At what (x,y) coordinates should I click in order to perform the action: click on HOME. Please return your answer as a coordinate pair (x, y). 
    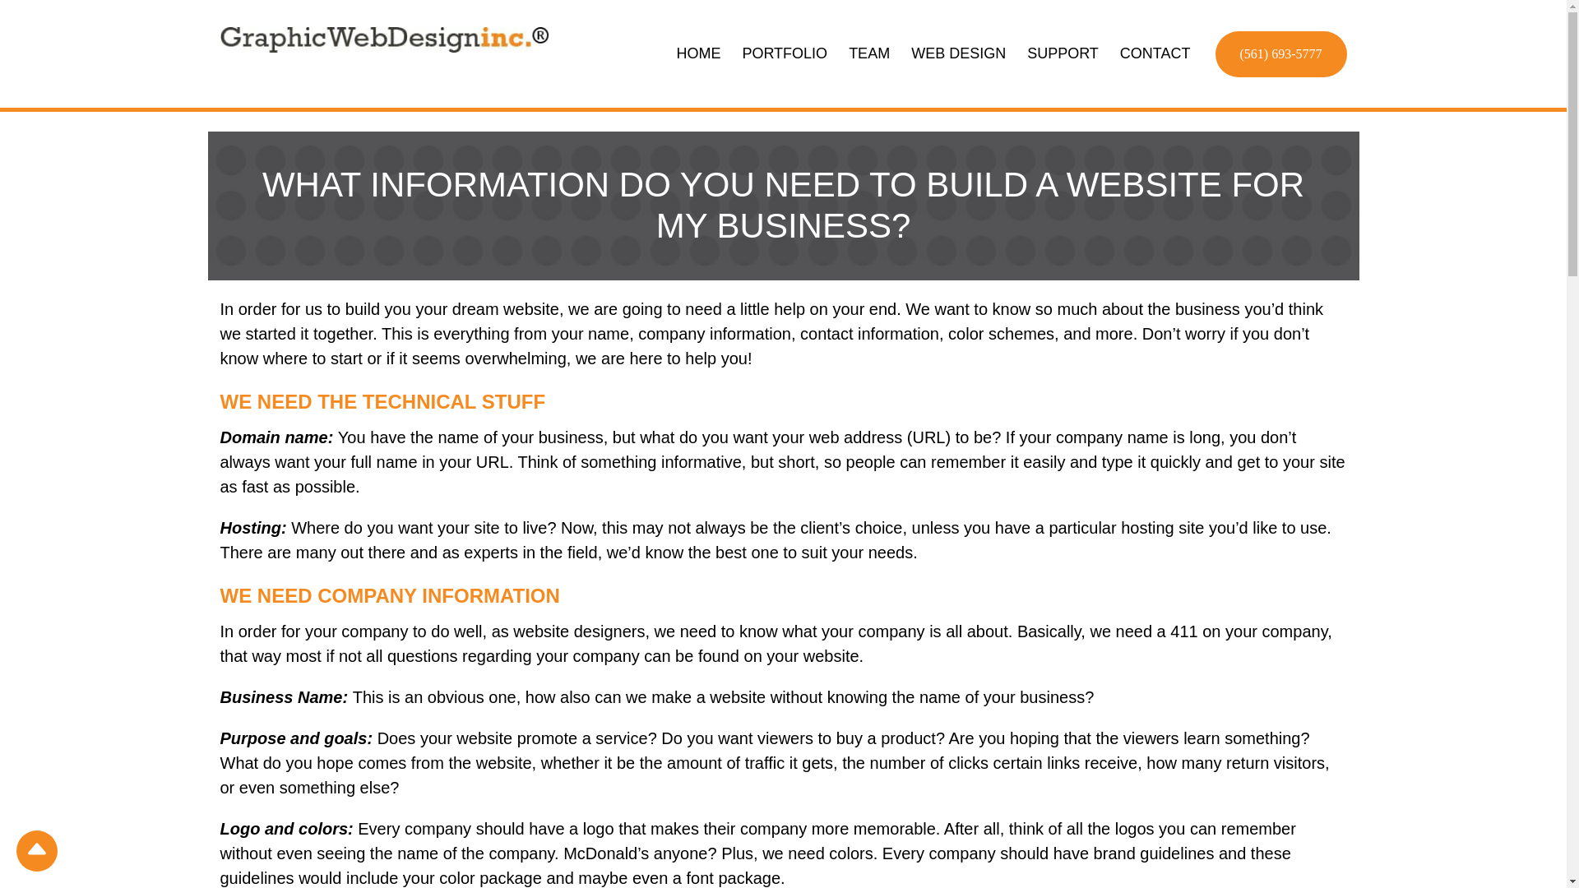
    Looking at the image, I should click on (697, 53).